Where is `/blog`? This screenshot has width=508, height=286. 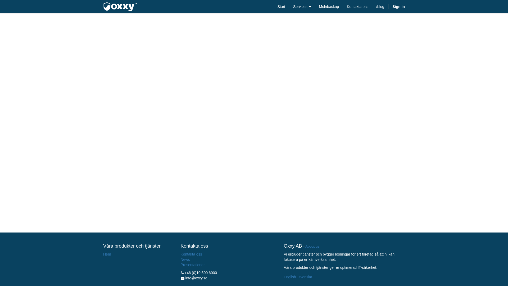
/blog is located at coordinates (380, 7).